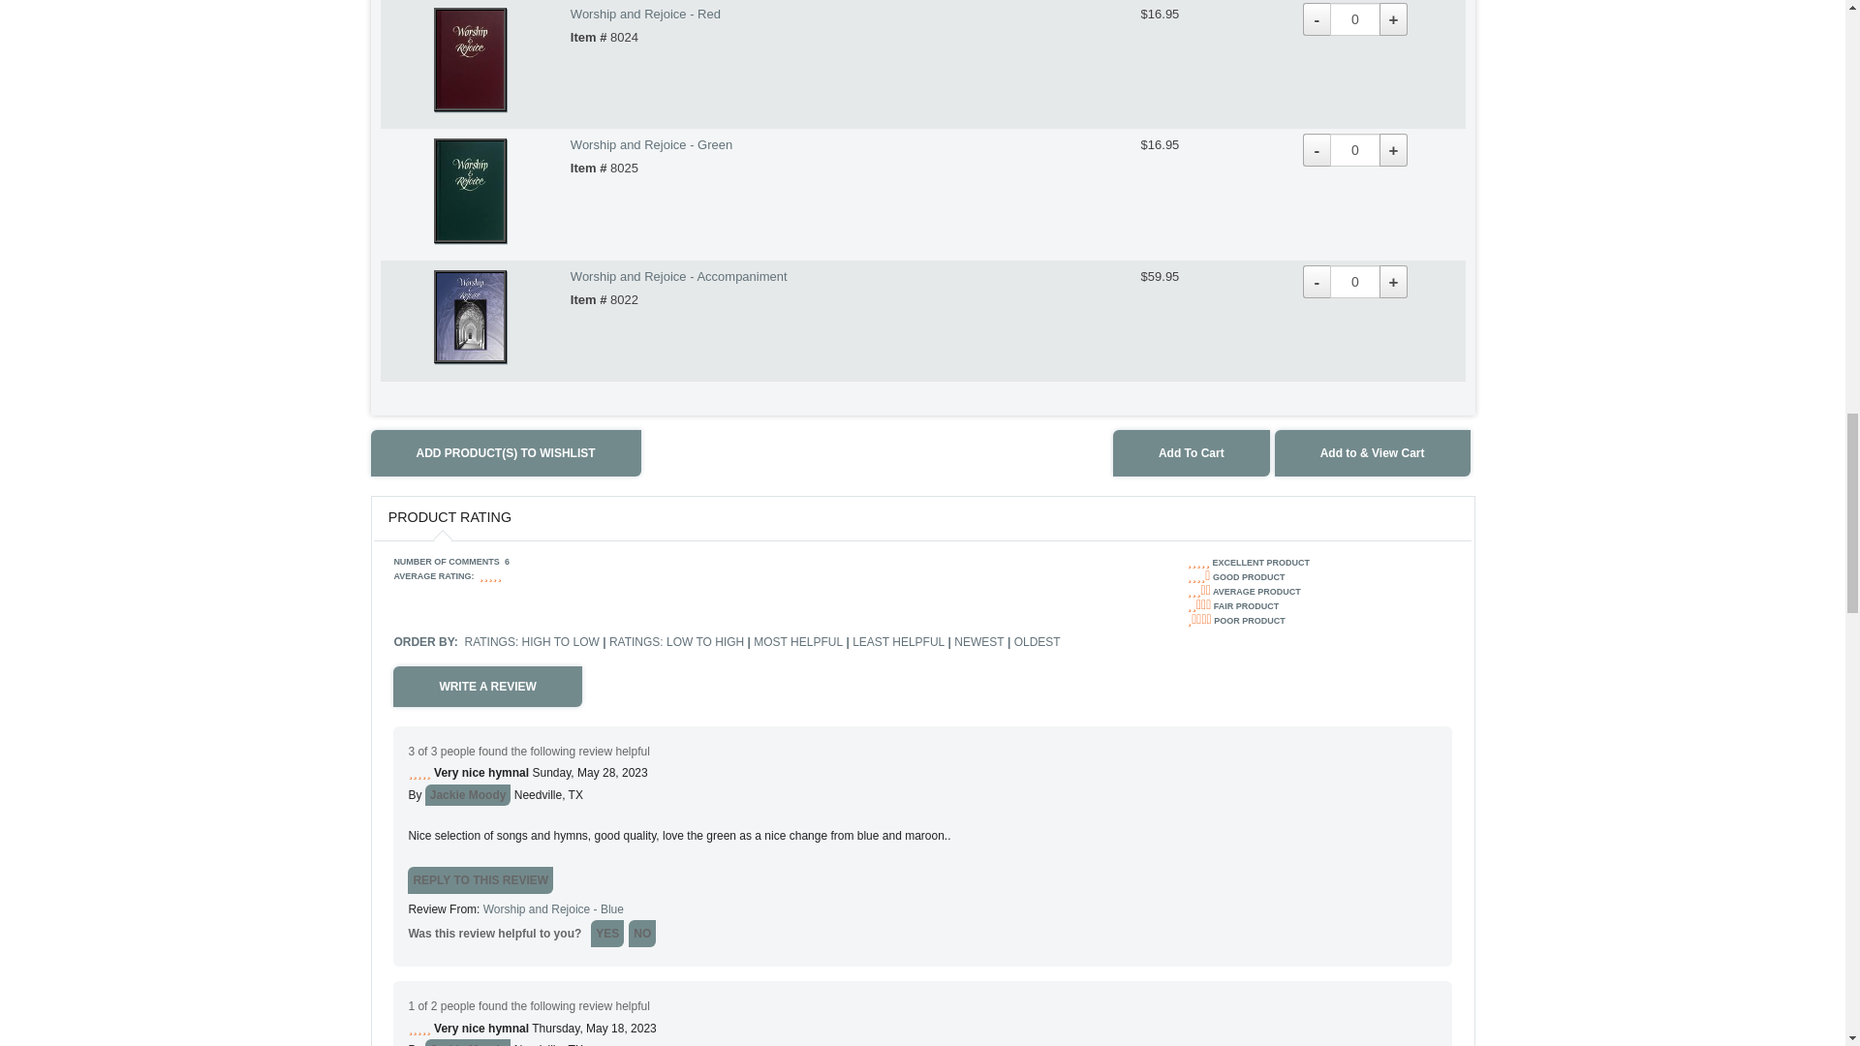 Image resolution: width=1860 pixels, height=1046 pixels. Describe the element at coordinates (480, 880) in the screenshot. I see `Reply to this review` at that location.